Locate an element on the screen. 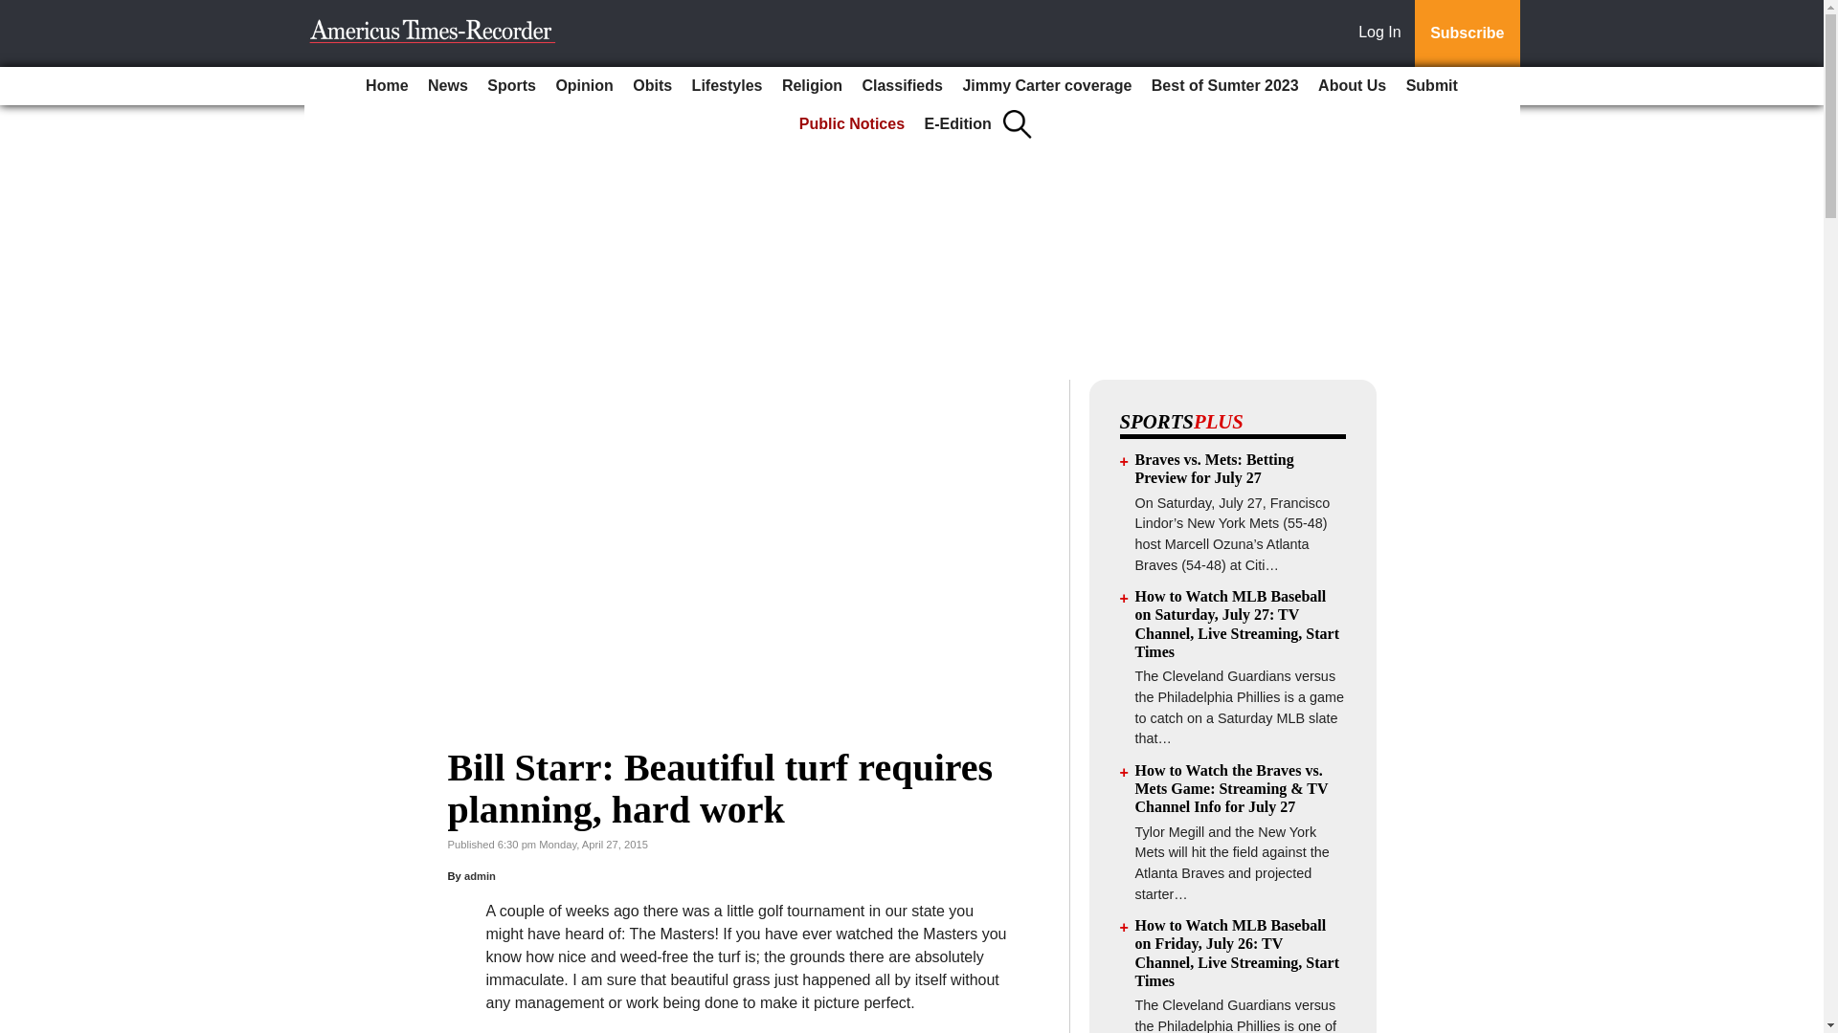 Image resolution: width=1838 pixels, height=1033 pixels. Log In is located at coordinates (1383, 33).